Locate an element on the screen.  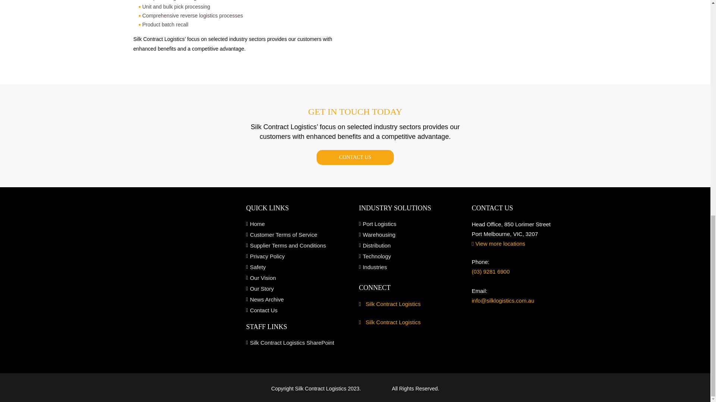
Our Vision is located at coordinates (299, 278).